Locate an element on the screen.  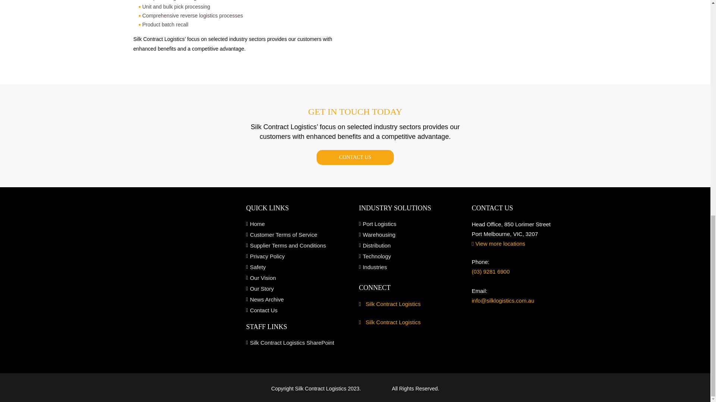
Our Vision is located at coordinates (299, 278).